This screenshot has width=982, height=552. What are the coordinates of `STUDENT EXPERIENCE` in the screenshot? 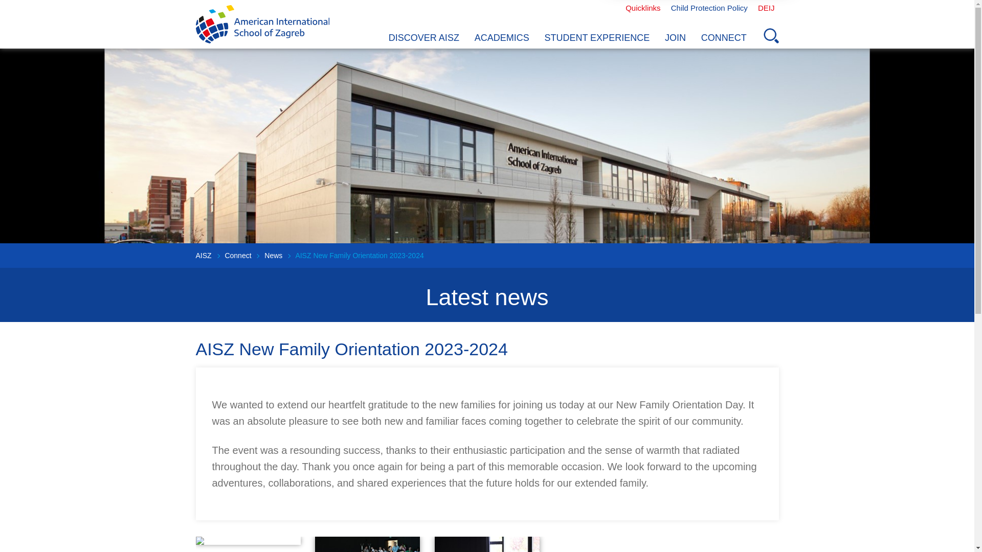 It's located at (597, 38).